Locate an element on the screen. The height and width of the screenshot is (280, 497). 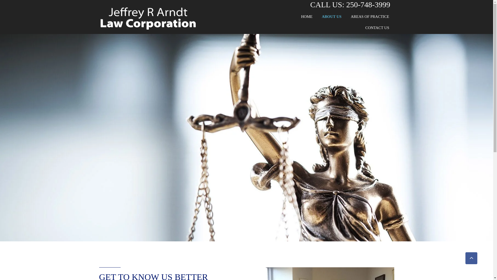
CONTACT US is located at coordinates (377, 28).